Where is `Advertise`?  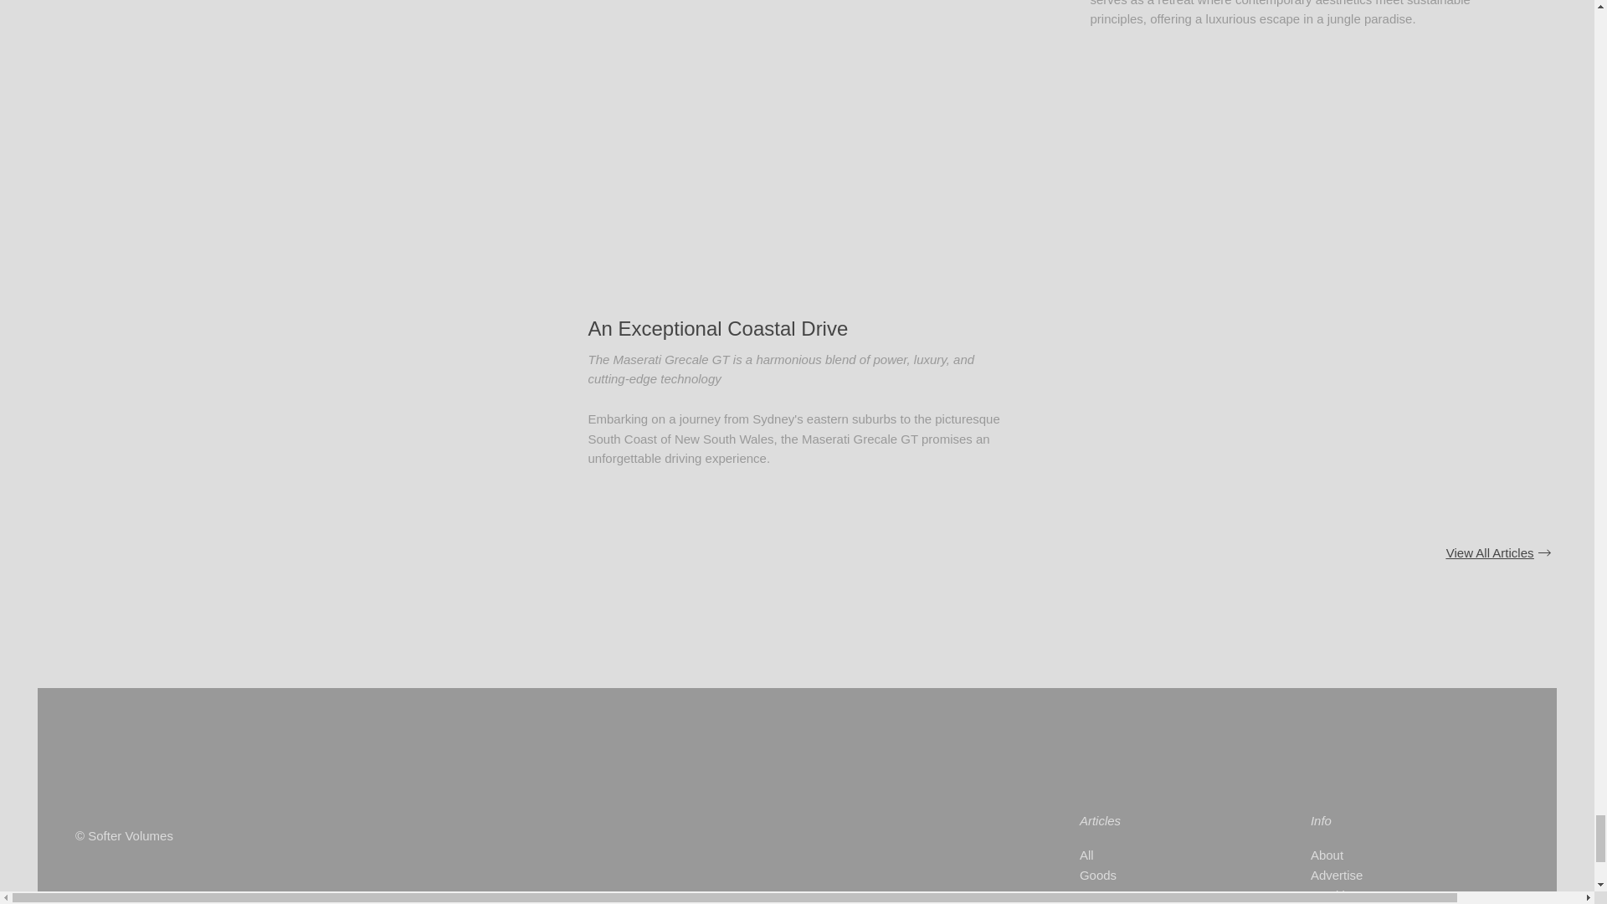 Advertise is located at coordinates (1393, 876).